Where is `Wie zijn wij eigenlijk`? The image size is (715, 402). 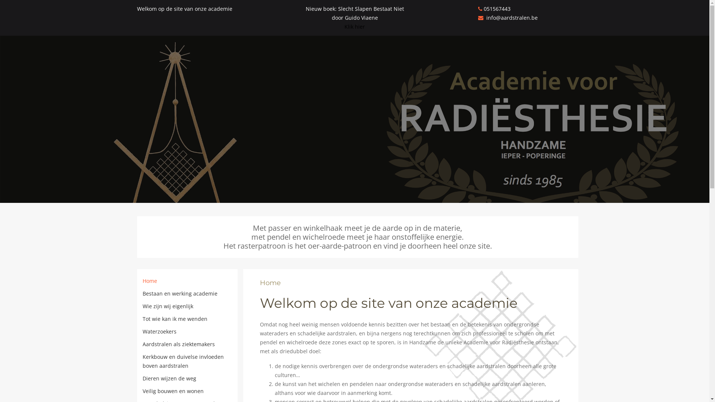
Wie zijn wij eigenlijk is located at coordinates (168, 306).